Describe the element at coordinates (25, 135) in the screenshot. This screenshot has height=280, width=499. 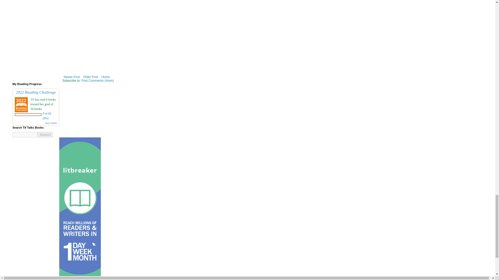
I see `search` at that location.